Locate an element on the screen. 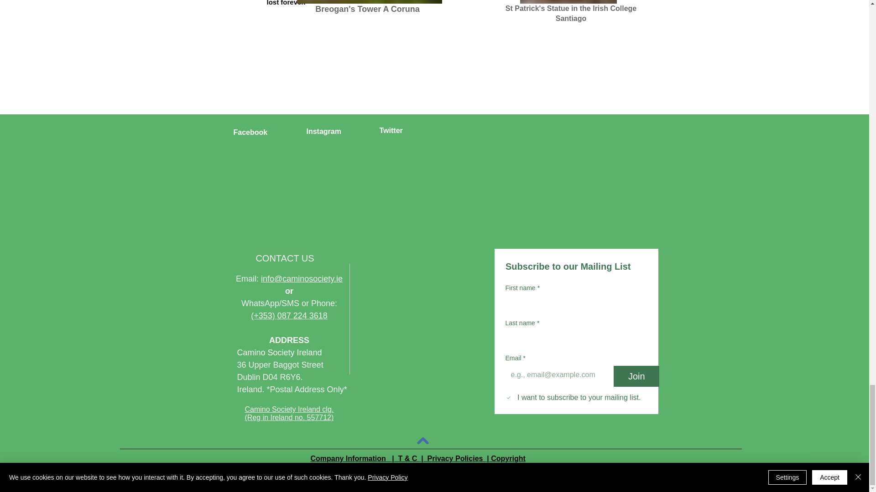  Twitter is located at coordinates (391, 130).